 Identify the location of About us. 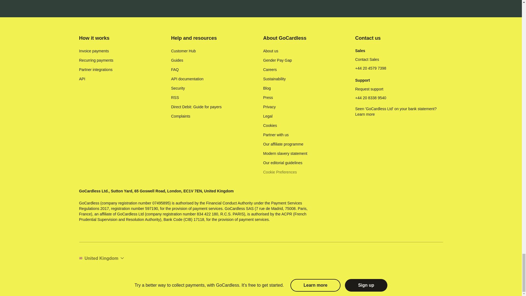
(271, 51).